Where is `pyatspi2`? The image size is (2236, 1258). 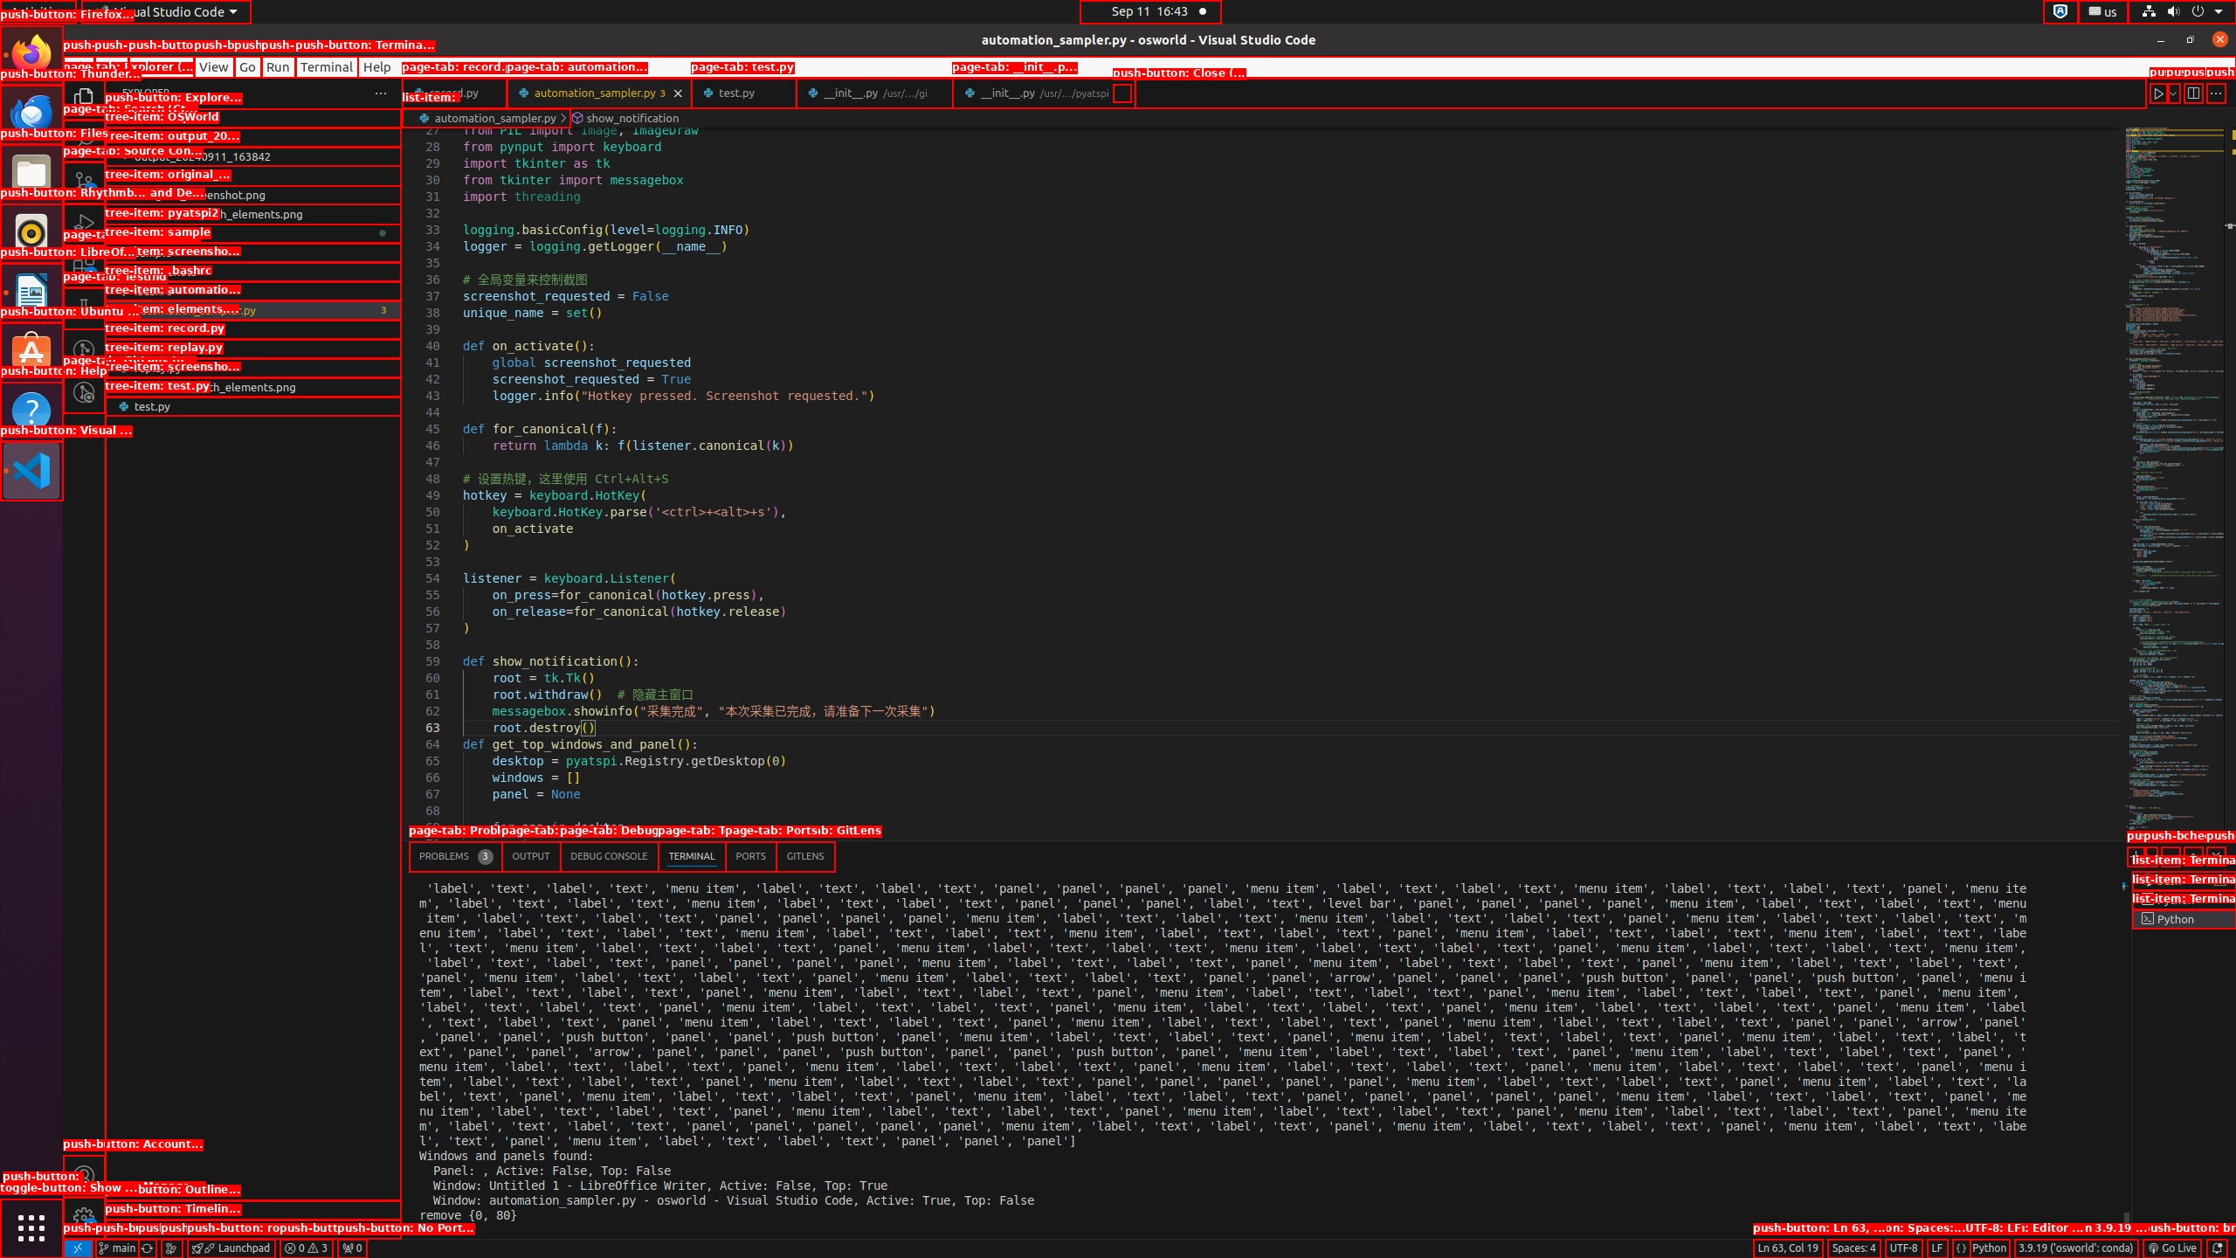
pyatspi2 is located at coordinates (253, 233).